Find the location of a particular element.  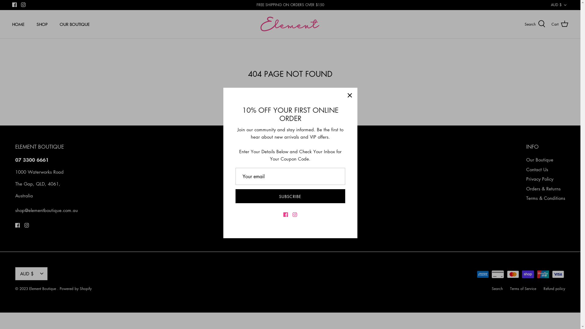

SHOP is located at coordinates (42, 24).